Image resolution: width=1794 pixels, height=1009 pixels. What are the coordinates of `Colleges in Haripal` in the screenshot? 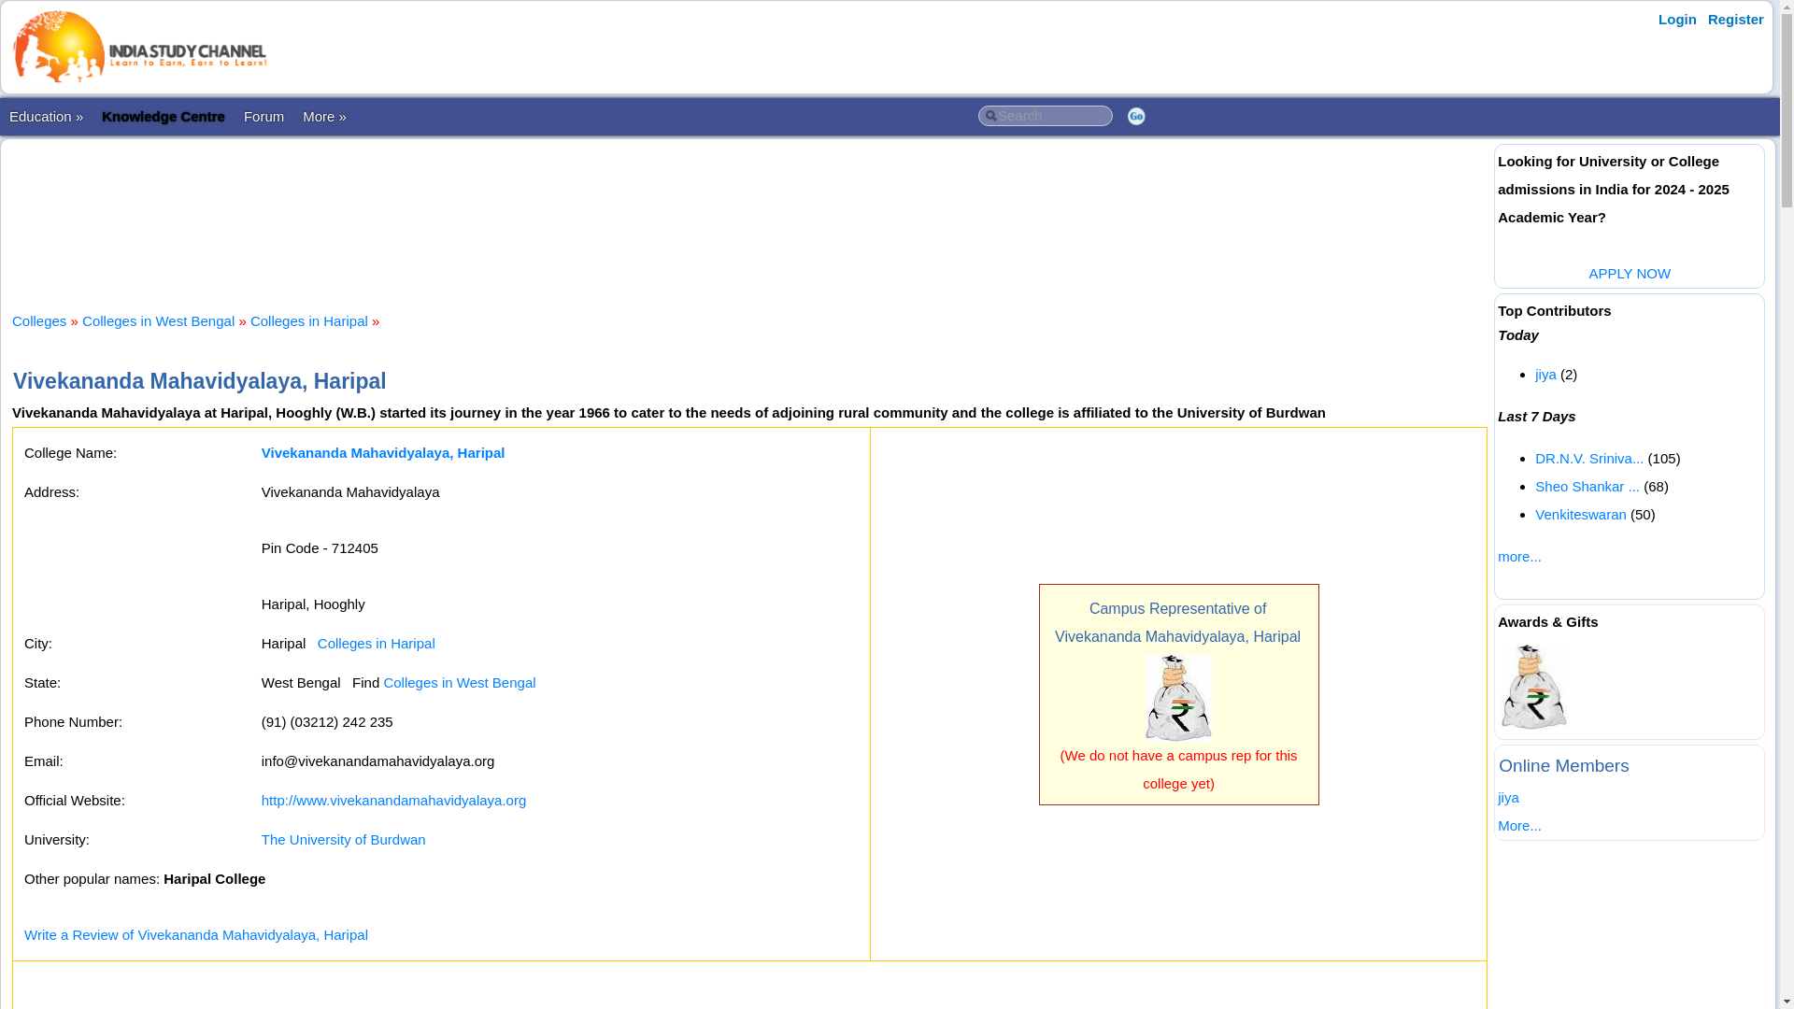 It's located at (308, 320).